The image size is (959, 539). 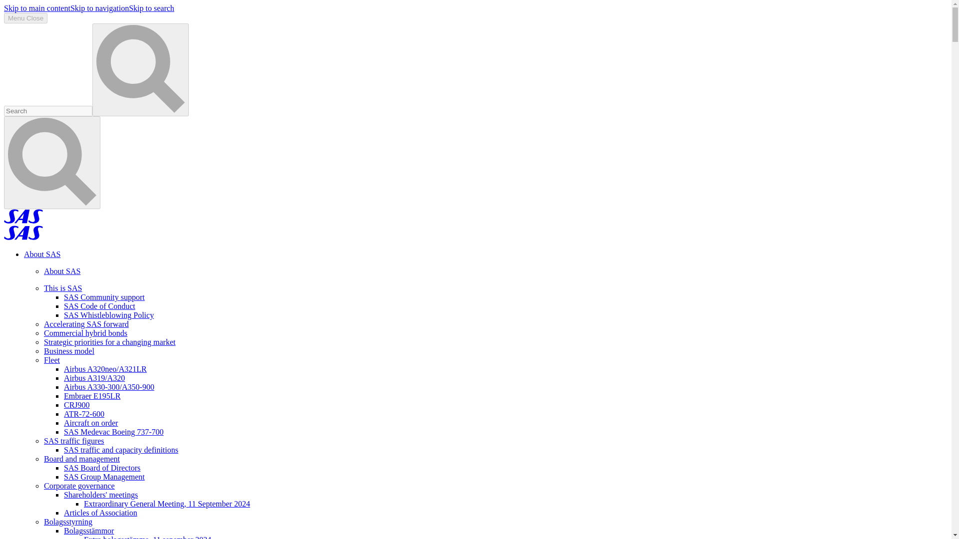 What do you see at coordinates (114, 432) in the screenshot?
I see `SAS Medevac Boeing 737-700` at bounding box center [114, 432].